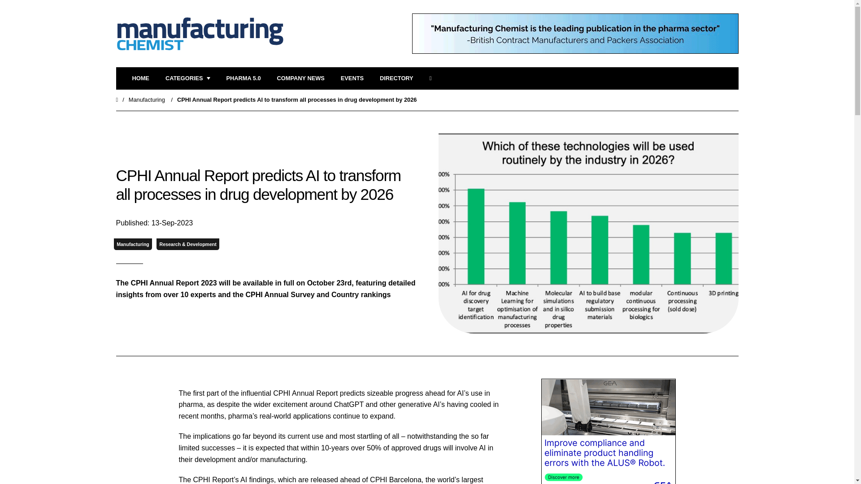 The height and width of the screenshot is (484, 861). Describe the element at coordinates (133, 245) in the screenshot. I see `Manufacturing` at that location.